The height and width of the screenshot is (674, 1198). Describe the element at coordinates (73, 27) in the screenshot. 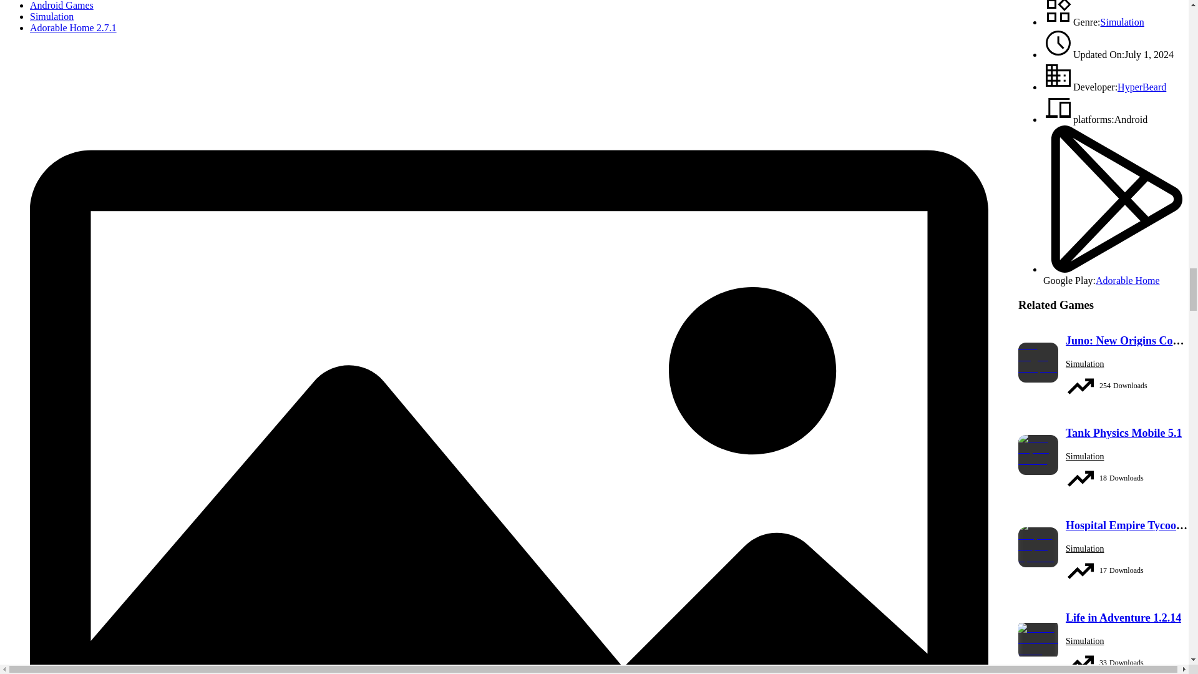

I see `Adorable Home 2.7.1` at that location.